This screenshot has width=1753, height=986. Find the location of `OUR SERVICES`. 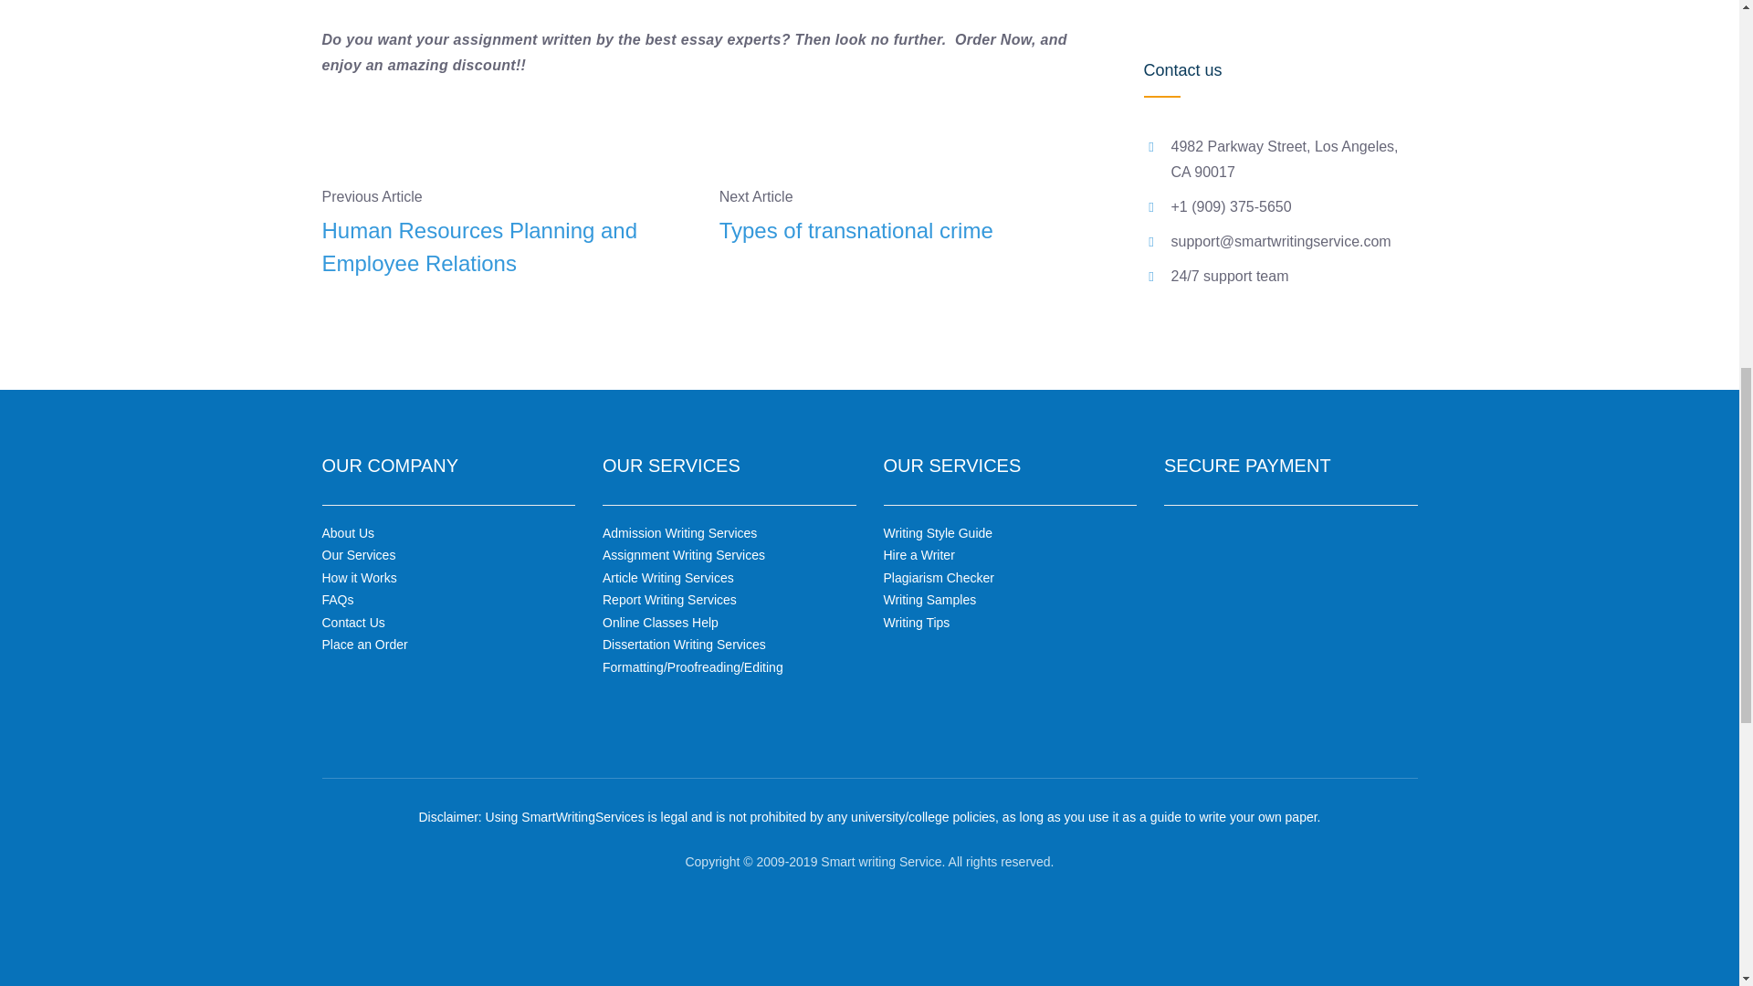

OUR SERVICES is located at coordinates (671, 465).